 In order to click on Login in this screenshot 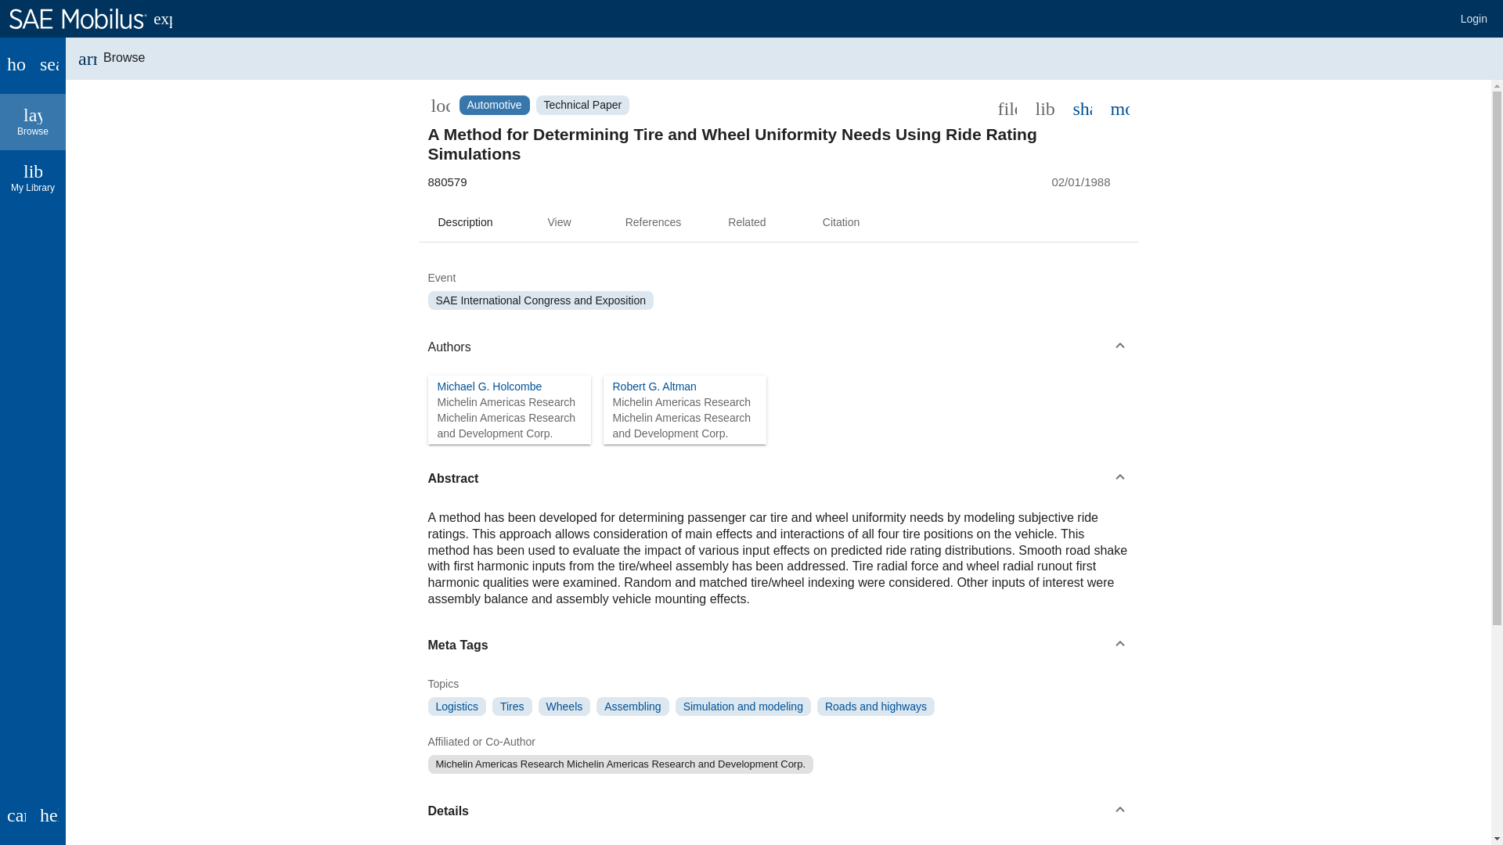, I will do `click(16, 65)`.